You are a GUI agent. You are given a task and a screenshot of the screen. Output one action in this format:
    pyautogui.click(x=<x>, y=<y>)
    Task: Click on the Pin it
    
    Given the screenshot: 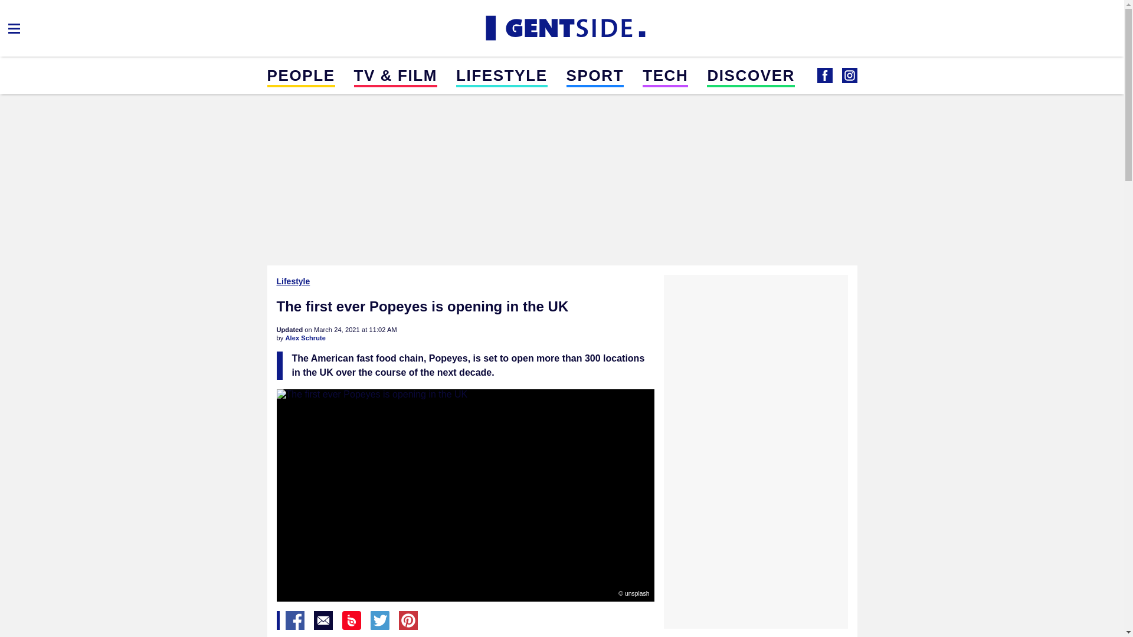 What is the action you would take?
    pyautogui.click(x=408, y=620)
    